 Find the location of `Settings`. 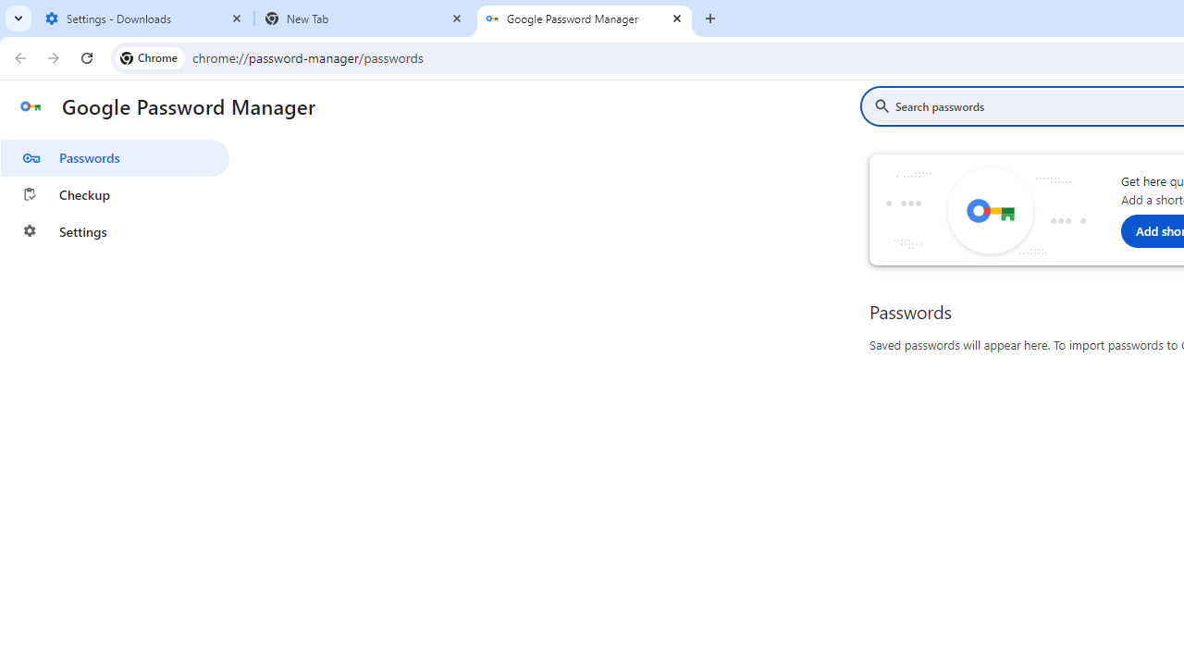

Settings is located at coordinates (115, 231).